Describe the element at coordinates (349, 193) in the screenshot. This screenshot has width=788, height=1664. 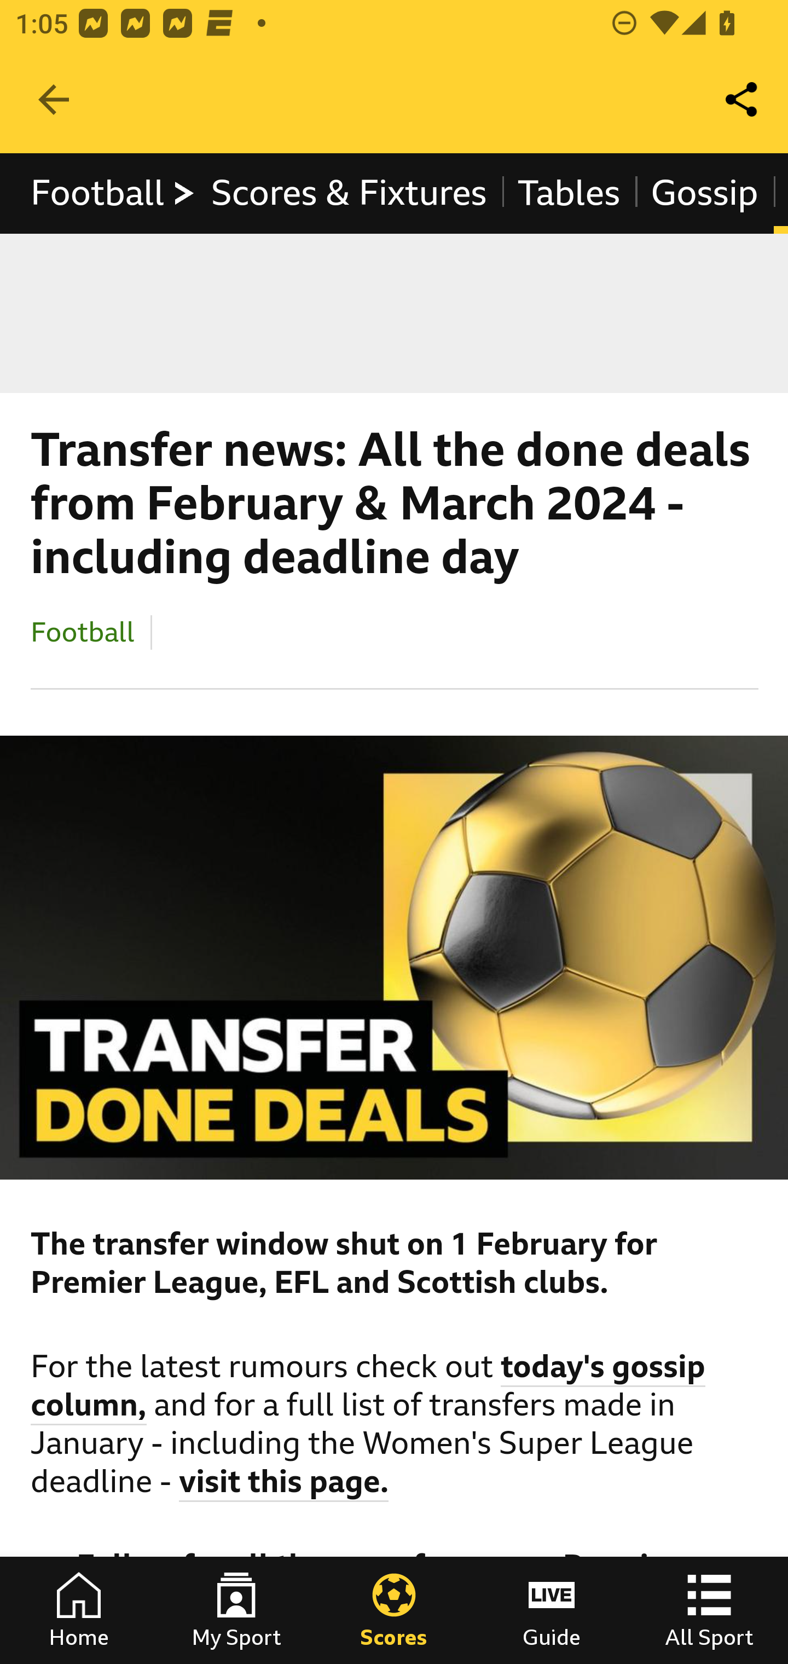
I see `Scores & Fixtures` at that location.